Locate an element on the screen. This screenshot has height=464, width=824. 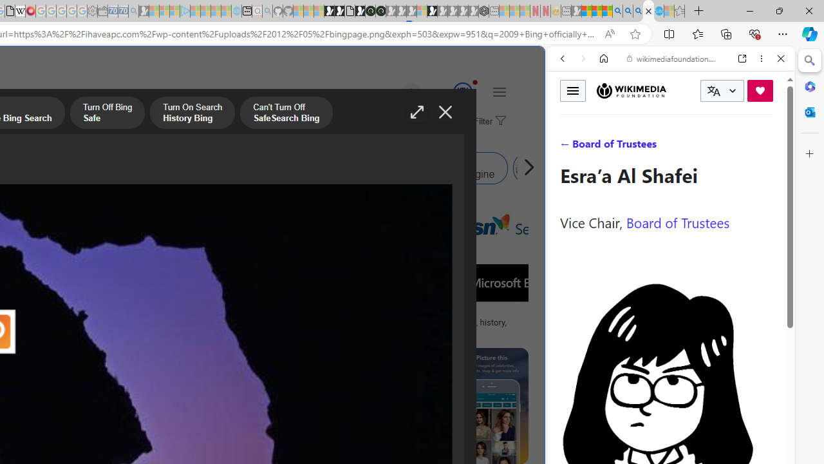
Scroll right is located at coordinates (525, 168).